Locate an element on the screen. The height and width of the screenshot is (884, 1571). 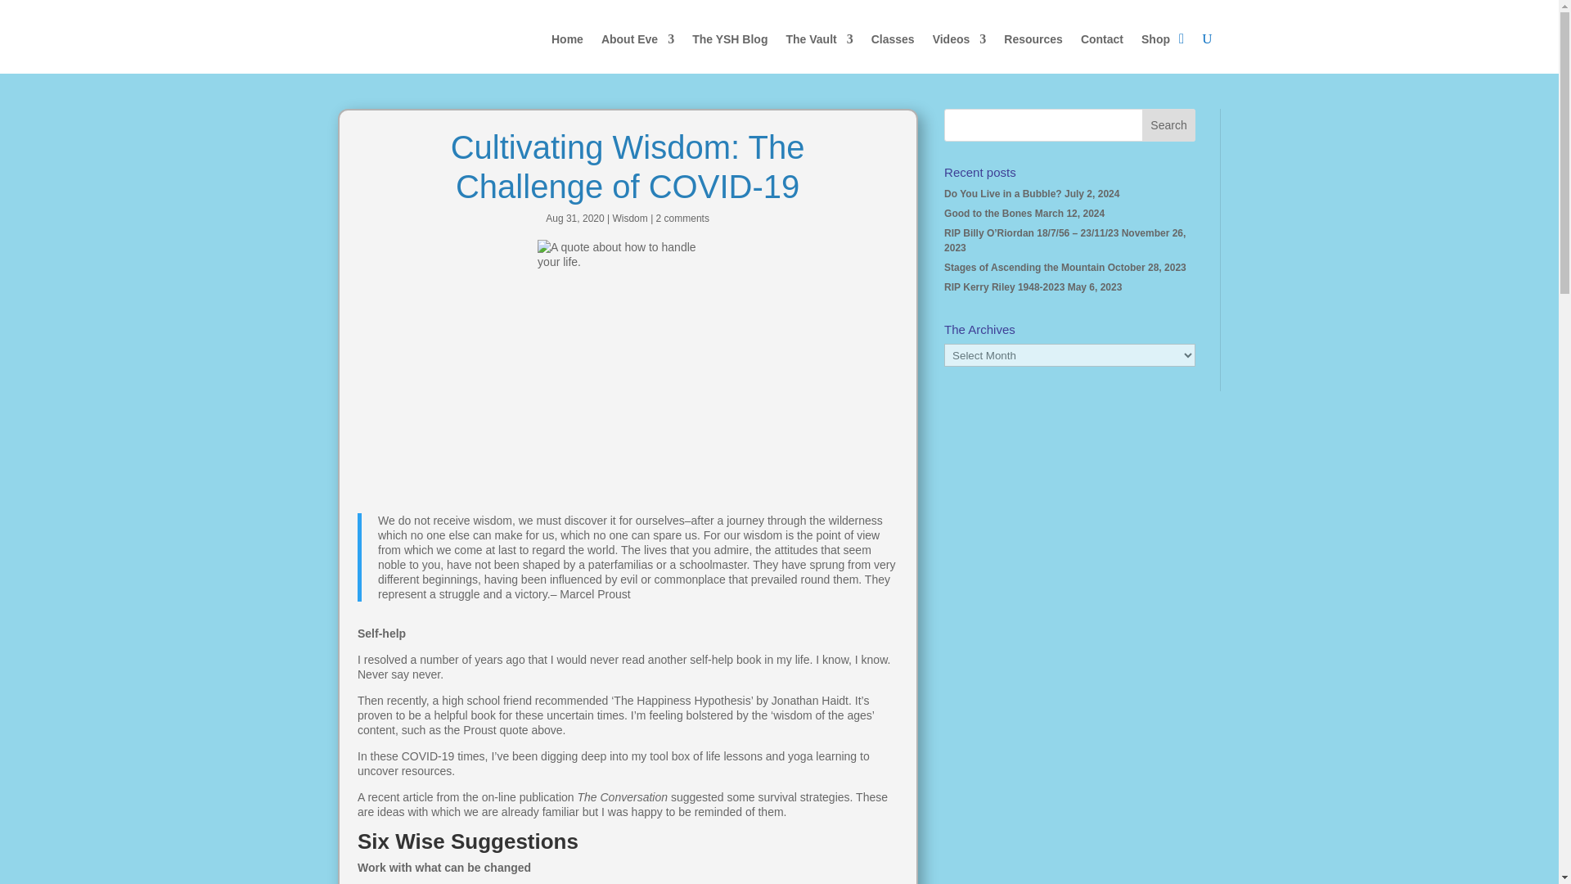
2 comments is located at coordinates (682, 219).